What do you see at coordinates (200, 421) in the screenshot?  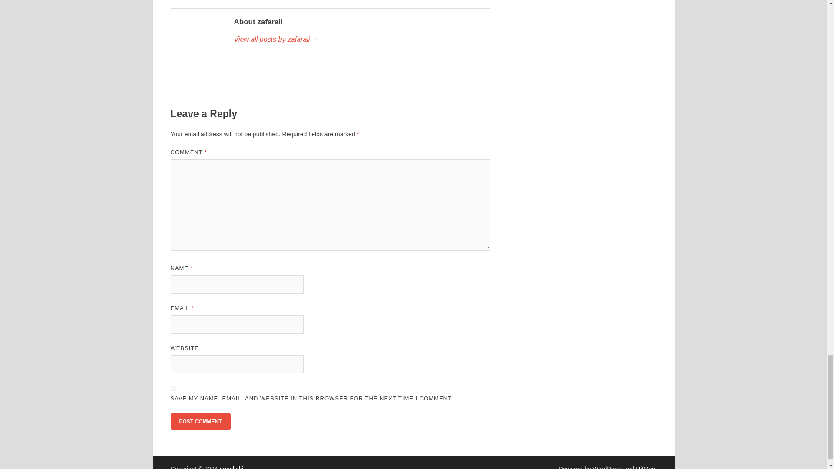 I see `Post Comment` at bounding box center [200, 421].